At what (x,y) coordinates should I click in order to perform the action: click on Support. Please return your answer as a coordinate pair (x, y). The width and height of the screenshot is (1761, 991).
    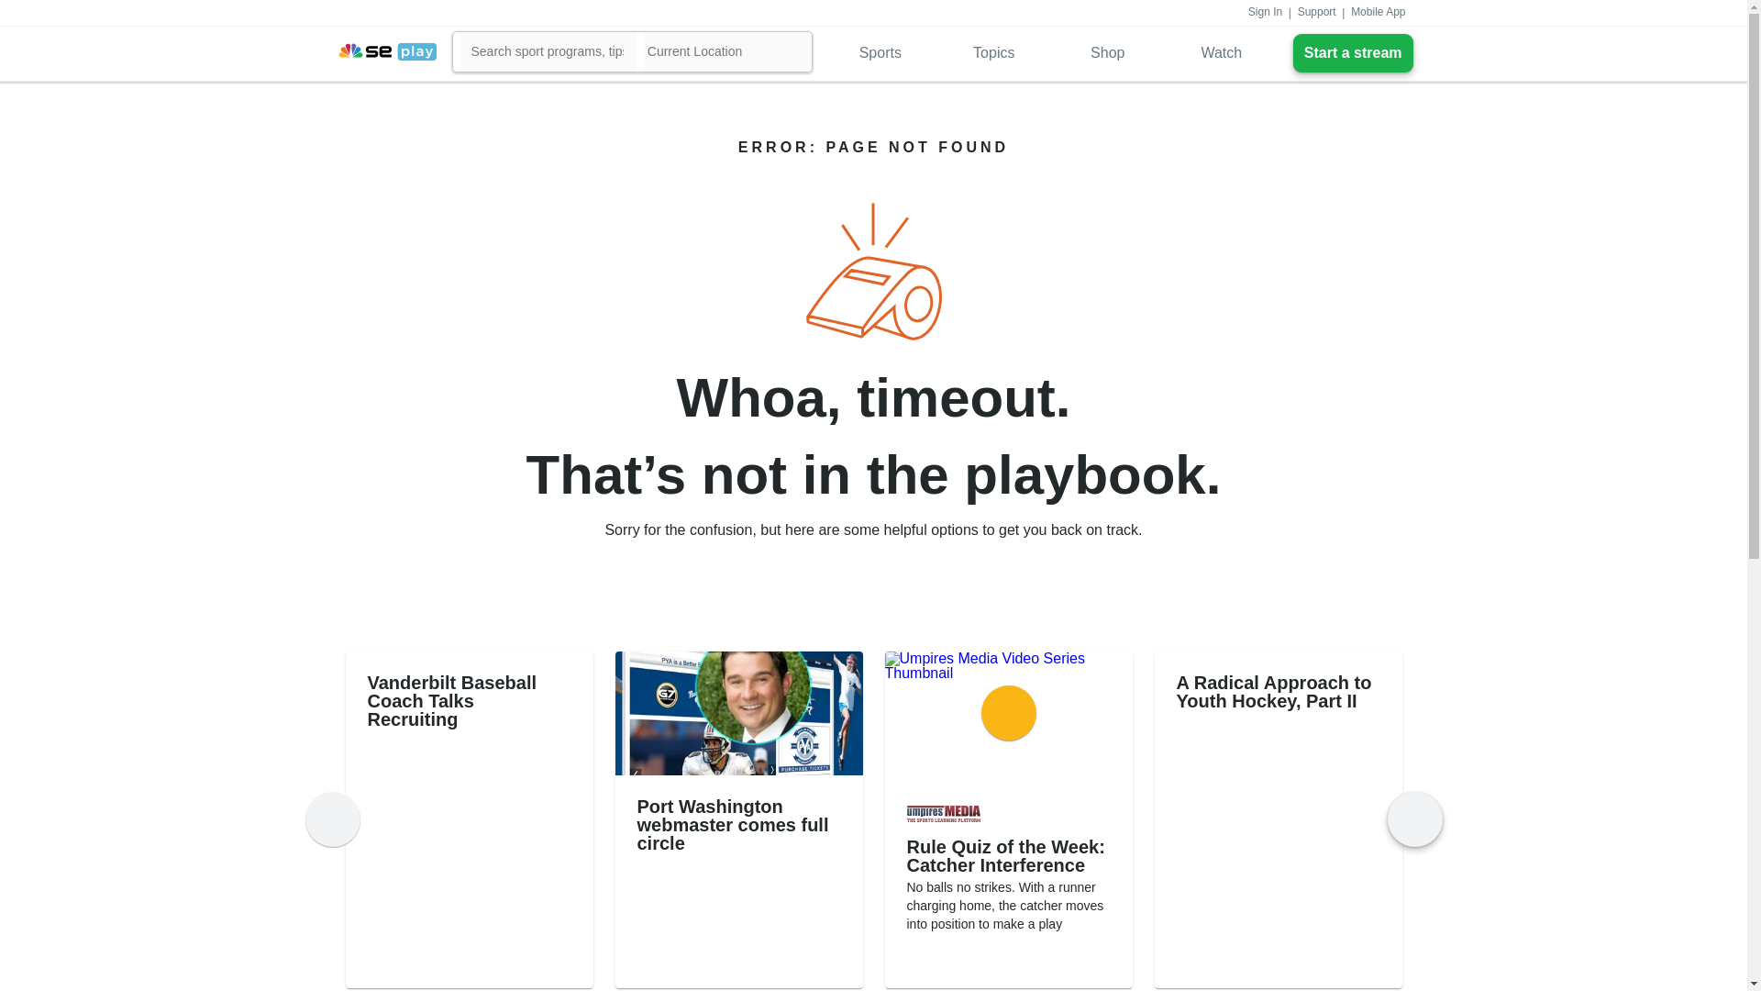
    Looking at the image, I should click on (1317, 13).